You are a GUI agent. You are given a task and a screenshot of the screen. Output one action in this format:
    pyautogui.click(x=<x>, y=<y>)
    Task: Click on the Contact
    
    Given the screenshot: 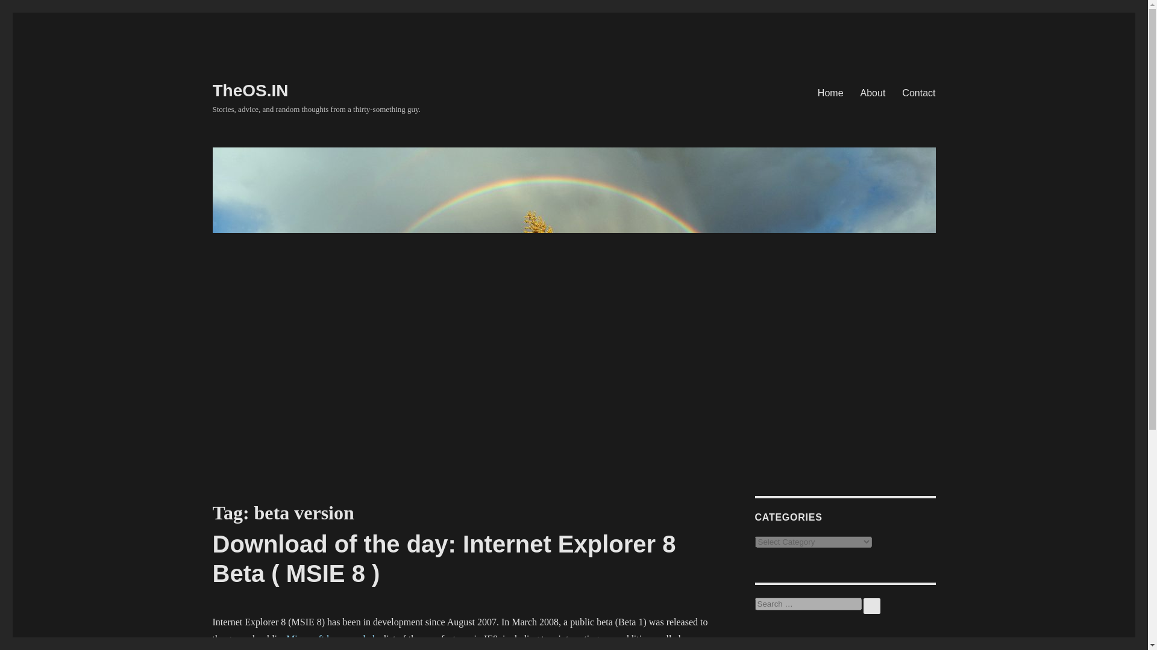 What is the action you would take?
    pyautogui.click(x=918, y=92)
    